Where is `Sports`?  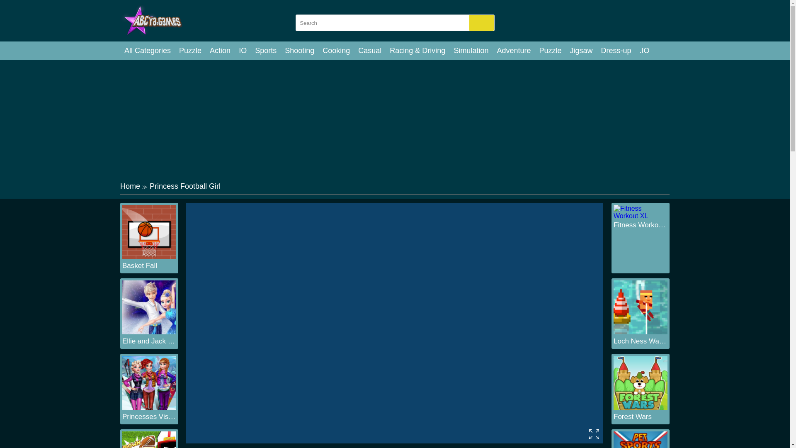
Sports is located at coordinates (265, 51).